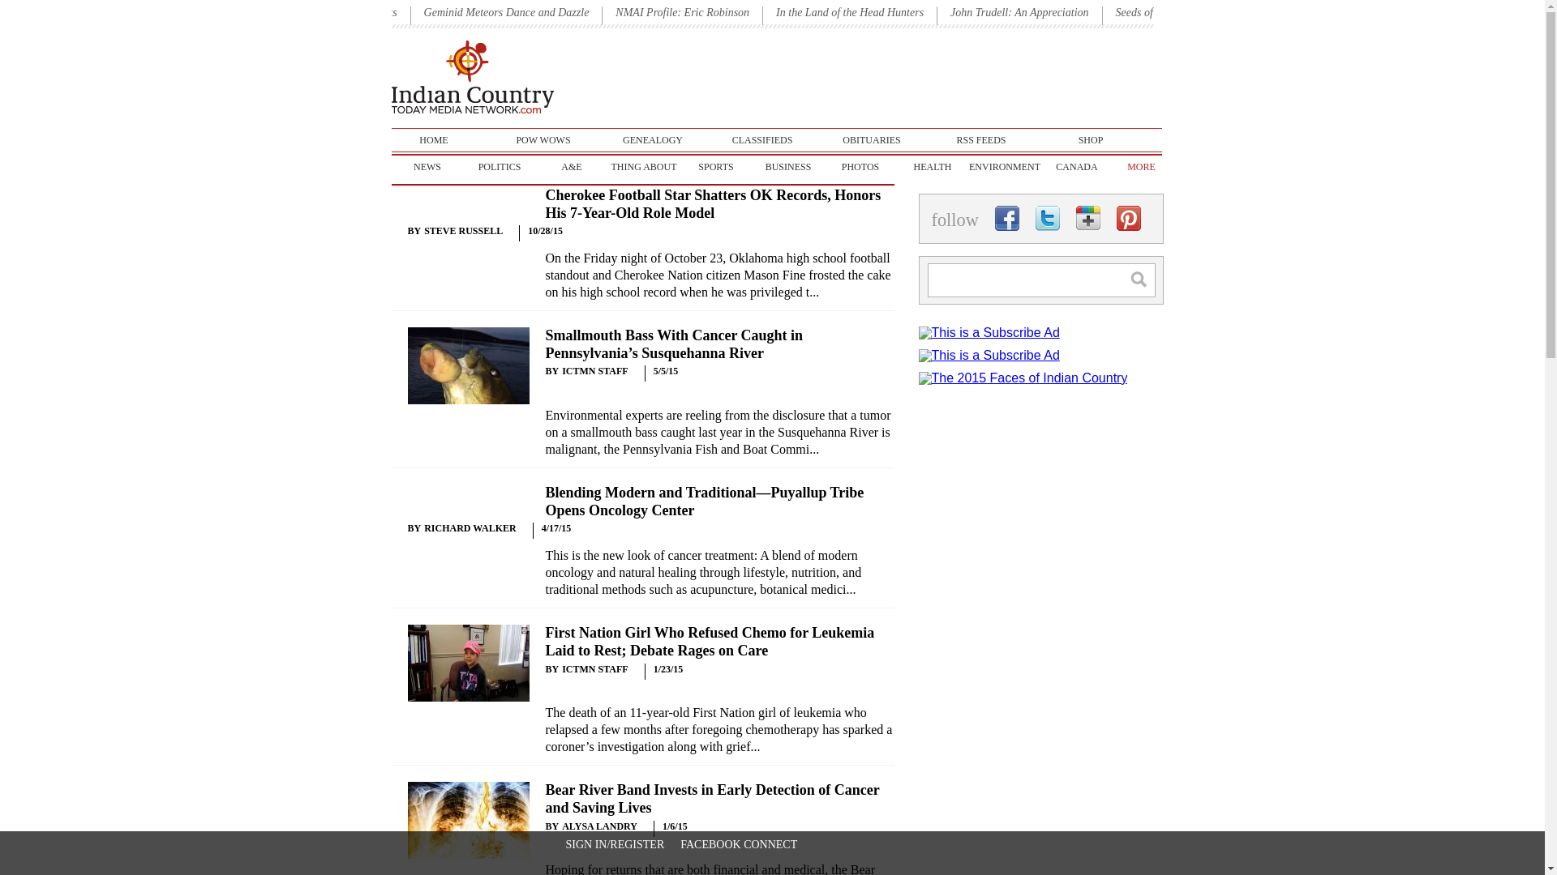 This screenshot has width=1557, height=875. What do you see at coordinates (739, 844) in the screenshot?
I see `Login Using Facebok` at bounding box center [739, 844].